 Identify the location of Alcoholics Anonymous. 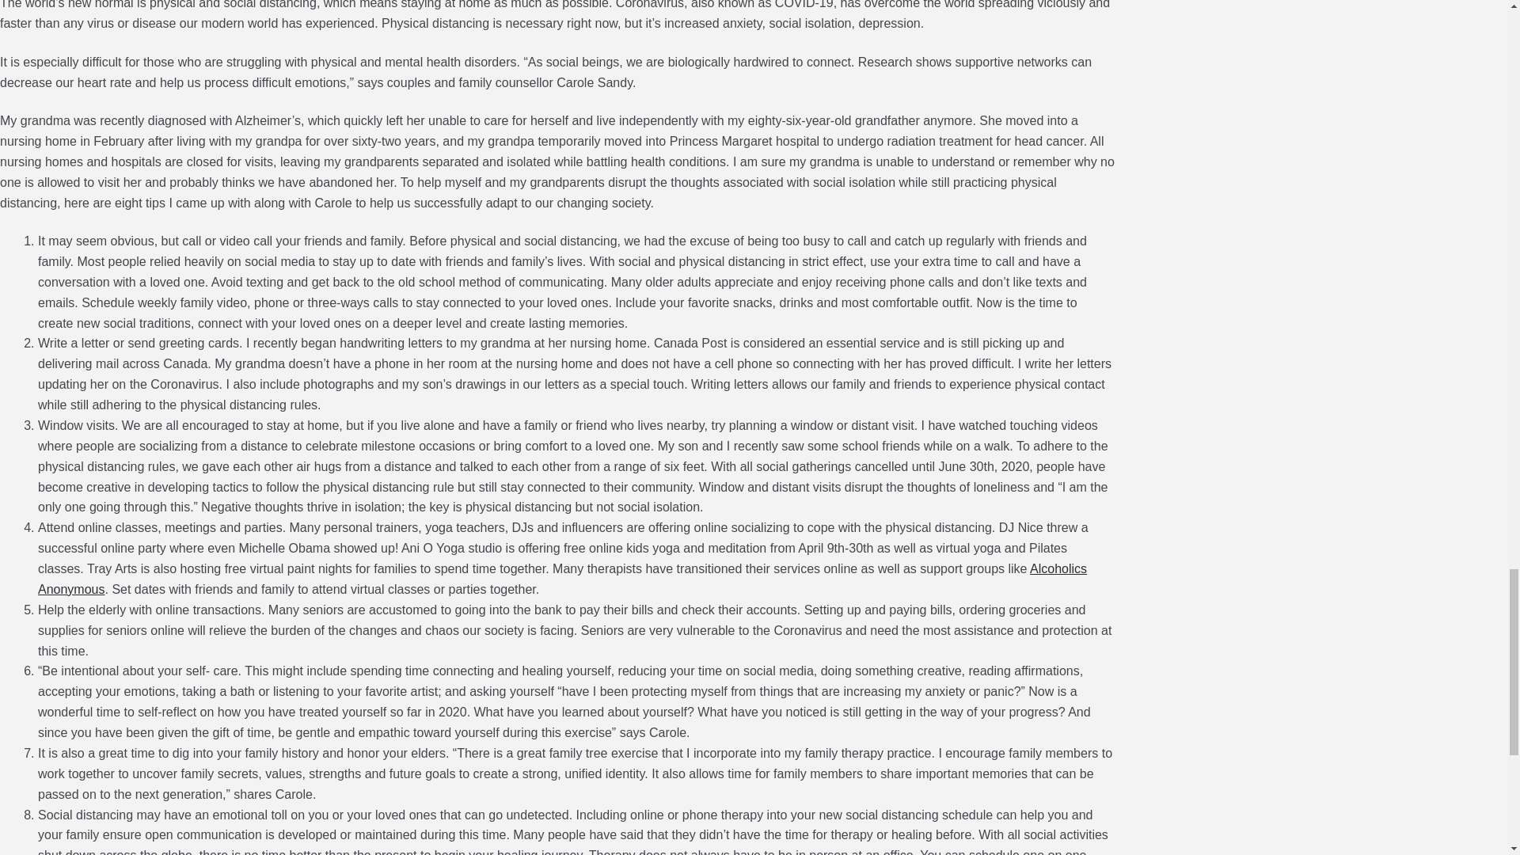
(562, 578).